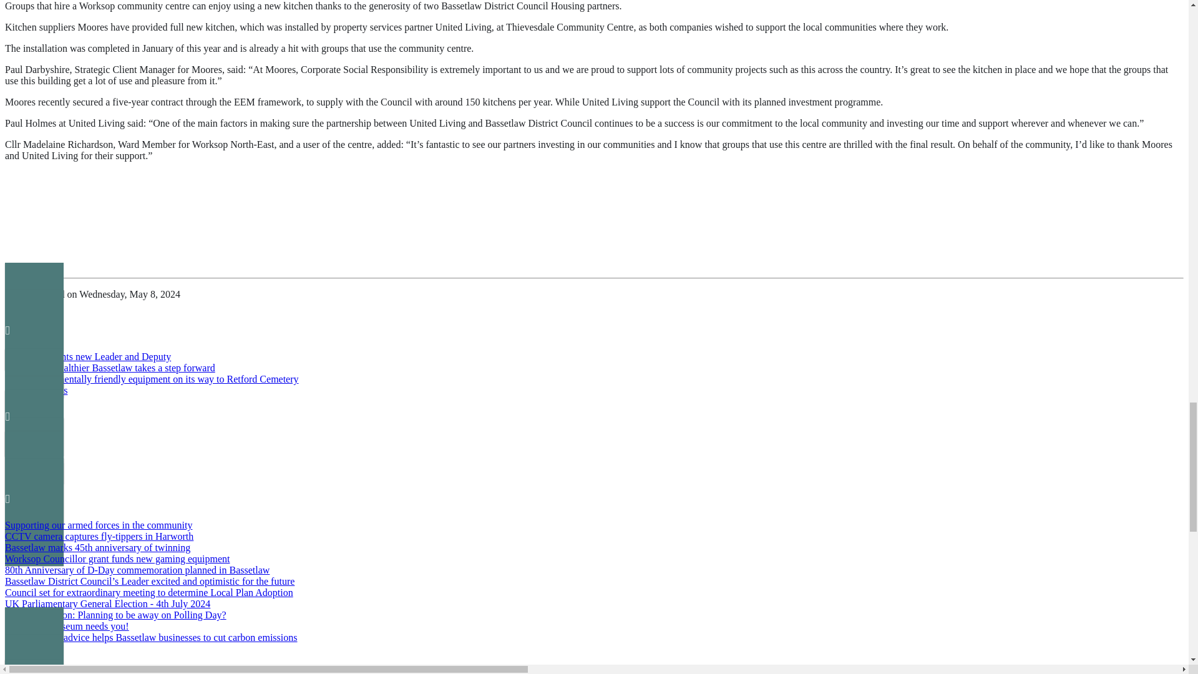 This screenshot has height=674, width=1198. What do you see at coordinates (107, 604) in the screenshot?
I see `UK Parliamentary General Election - 4th July 2024` at bounding box center [107, 604].